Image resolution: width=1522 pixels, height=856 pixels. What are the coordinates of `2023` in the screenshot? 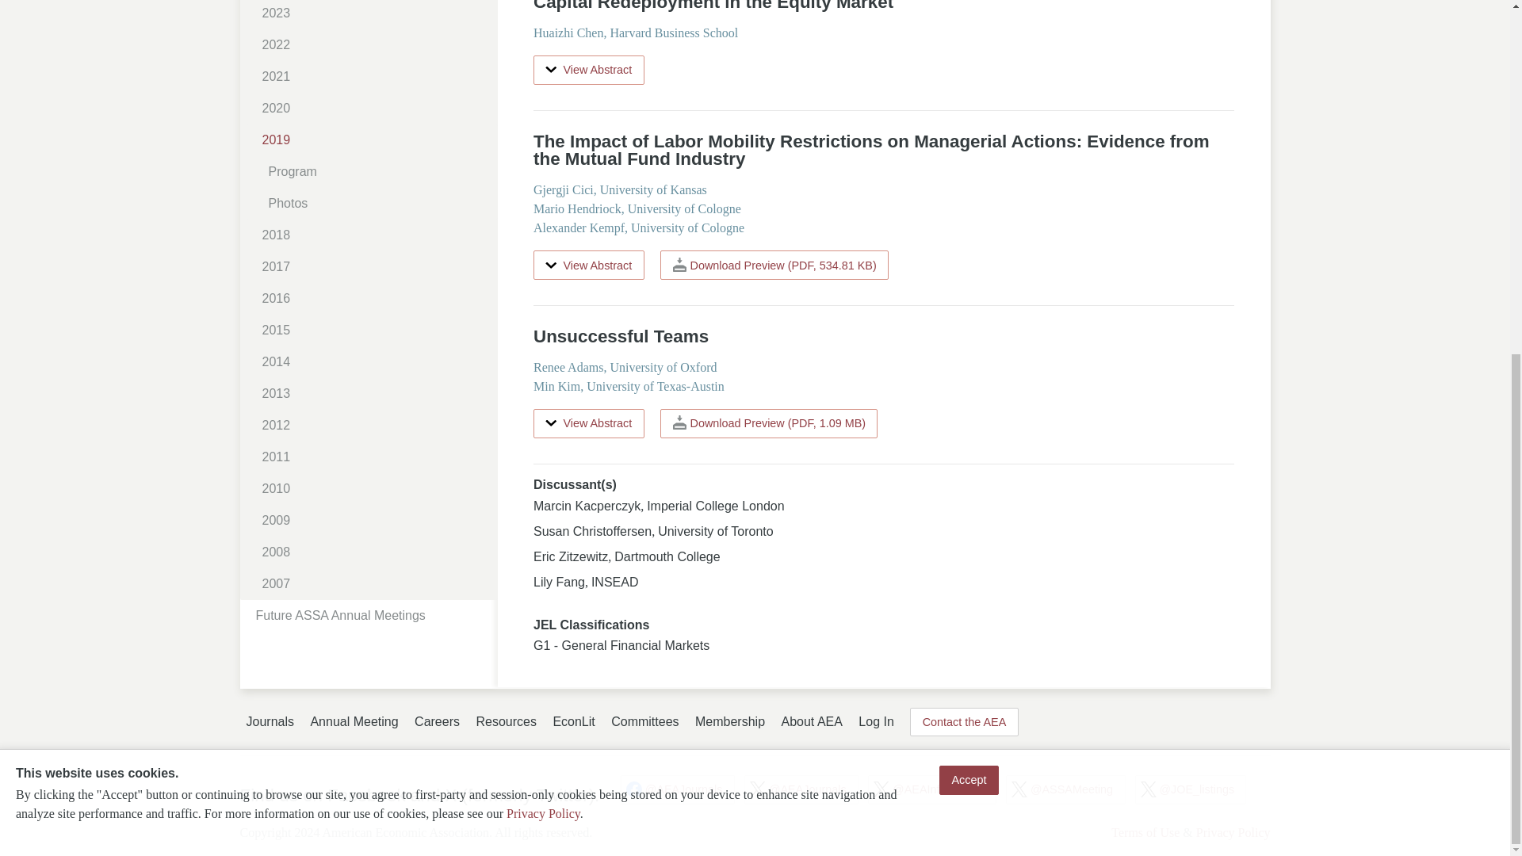 It's located at (374, 14).